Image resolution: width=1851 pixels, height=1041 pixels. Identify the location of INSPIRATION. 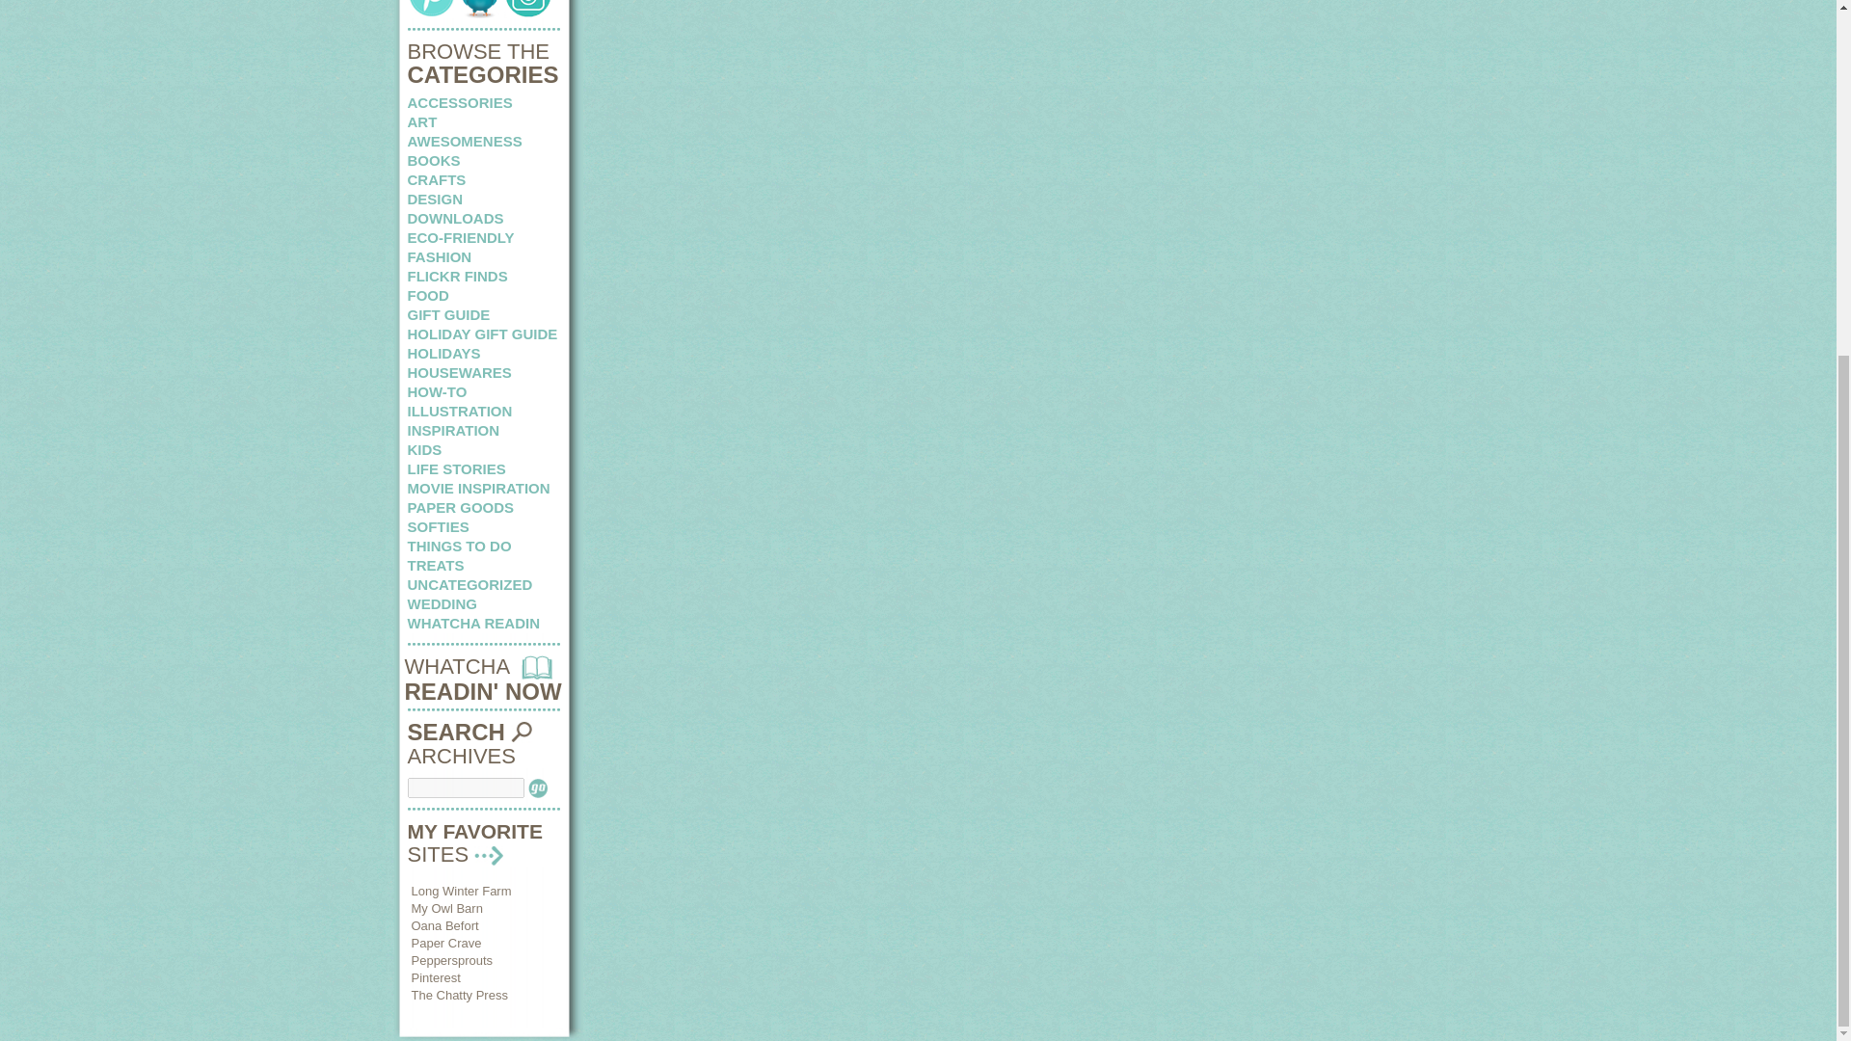
(453, 430).